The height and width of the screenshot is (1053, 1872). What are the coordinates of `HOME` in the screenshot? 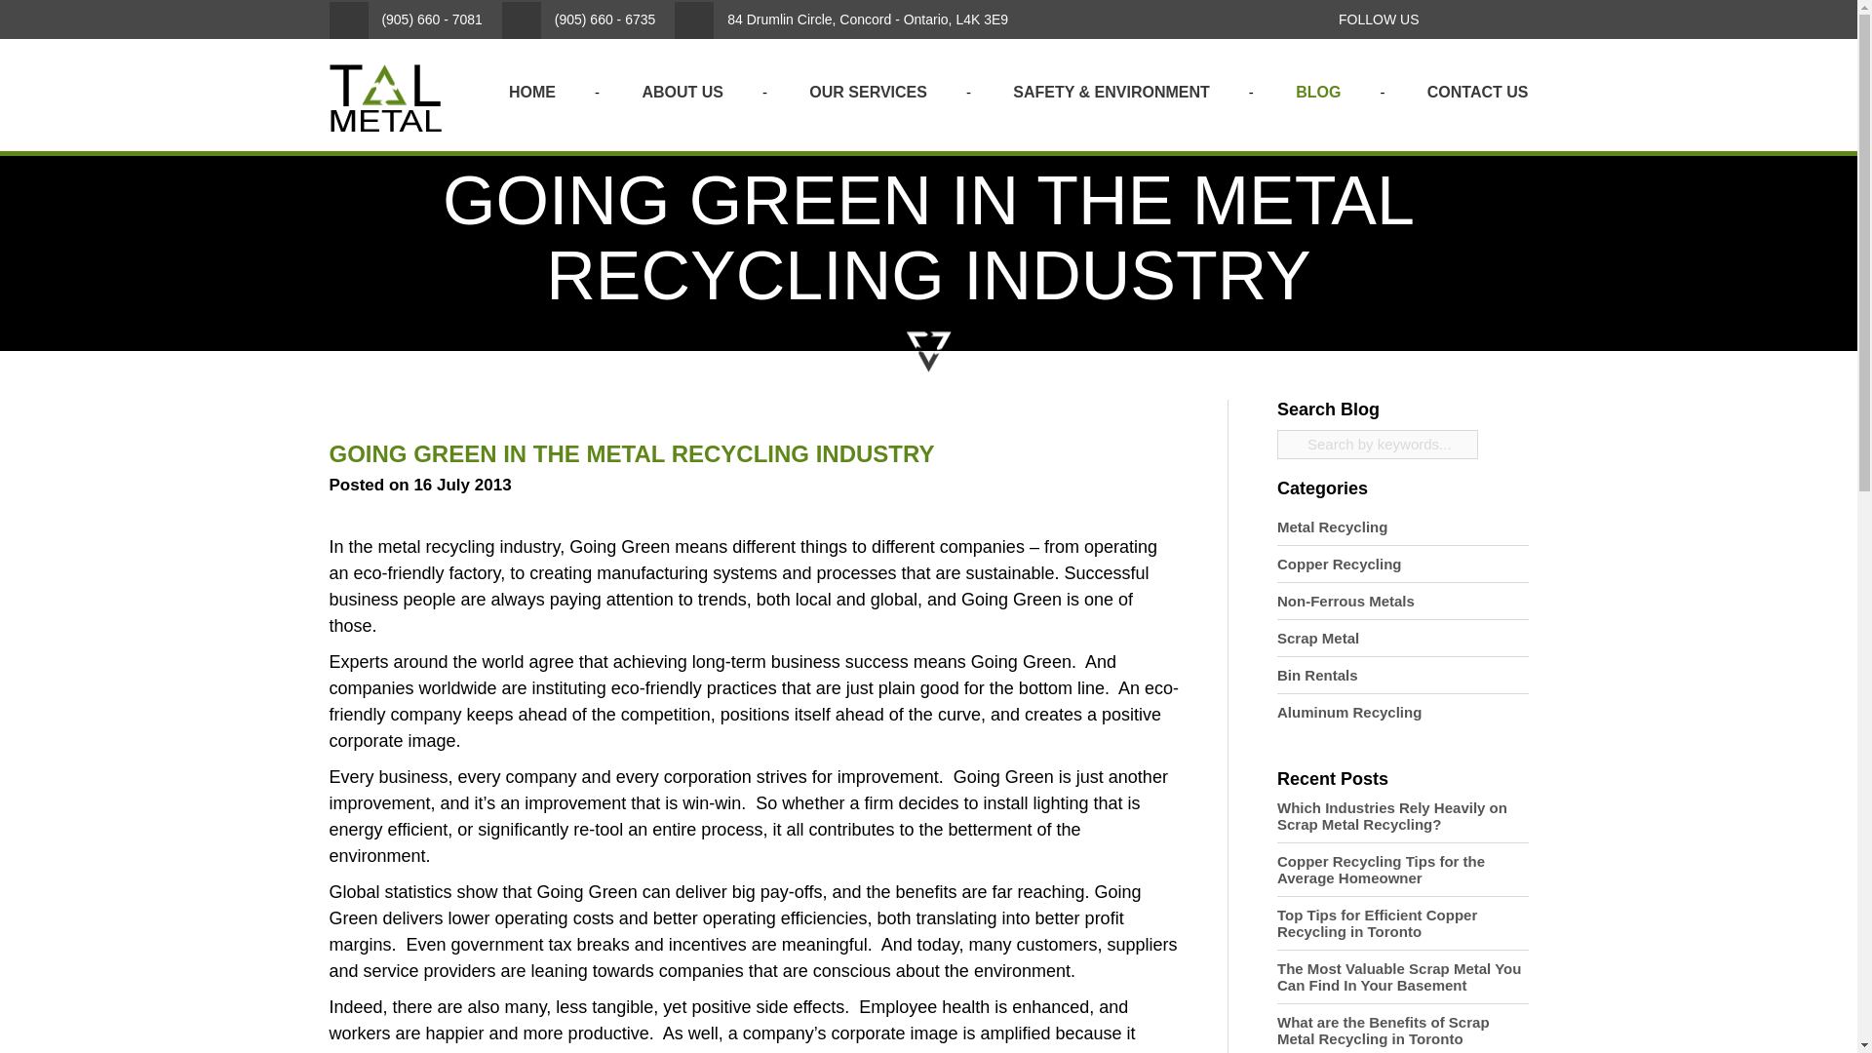 It's located at (532, 92).